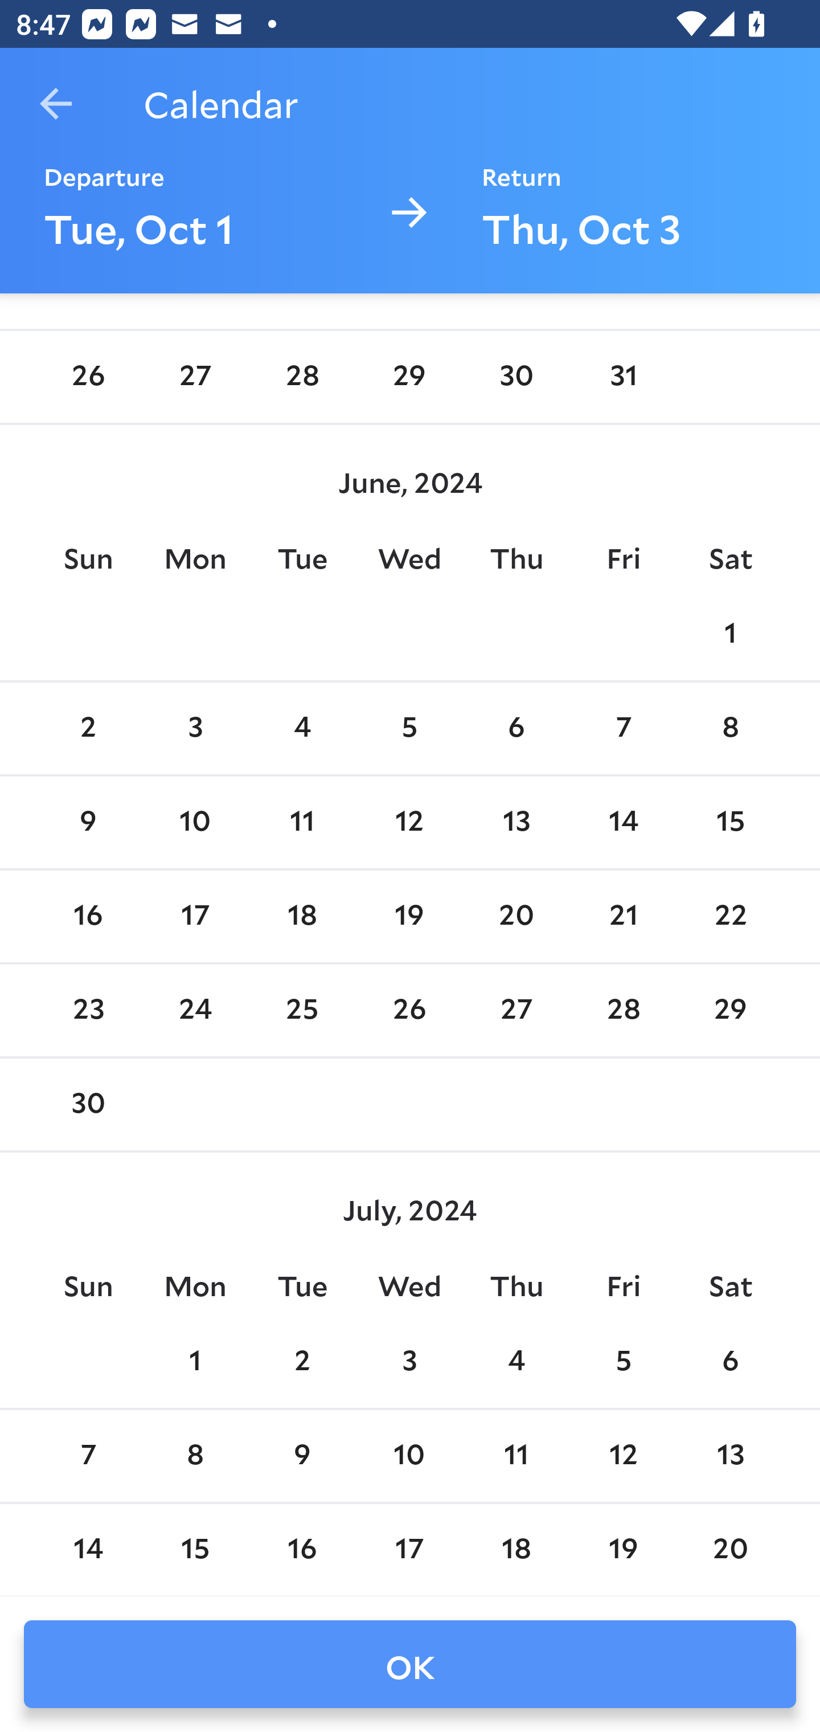  What do you see at coordinates (730, 1011) in the screenshot?
I see `29` at bounding box center [730, 1011].